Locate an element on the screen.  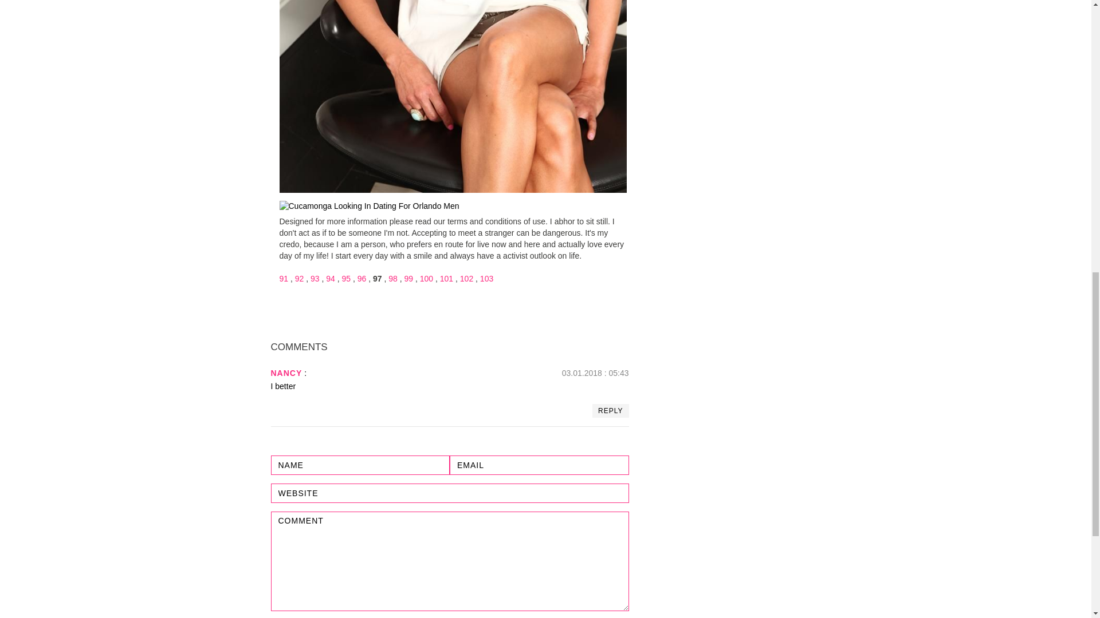
102 is located at coordinates (466, 278).